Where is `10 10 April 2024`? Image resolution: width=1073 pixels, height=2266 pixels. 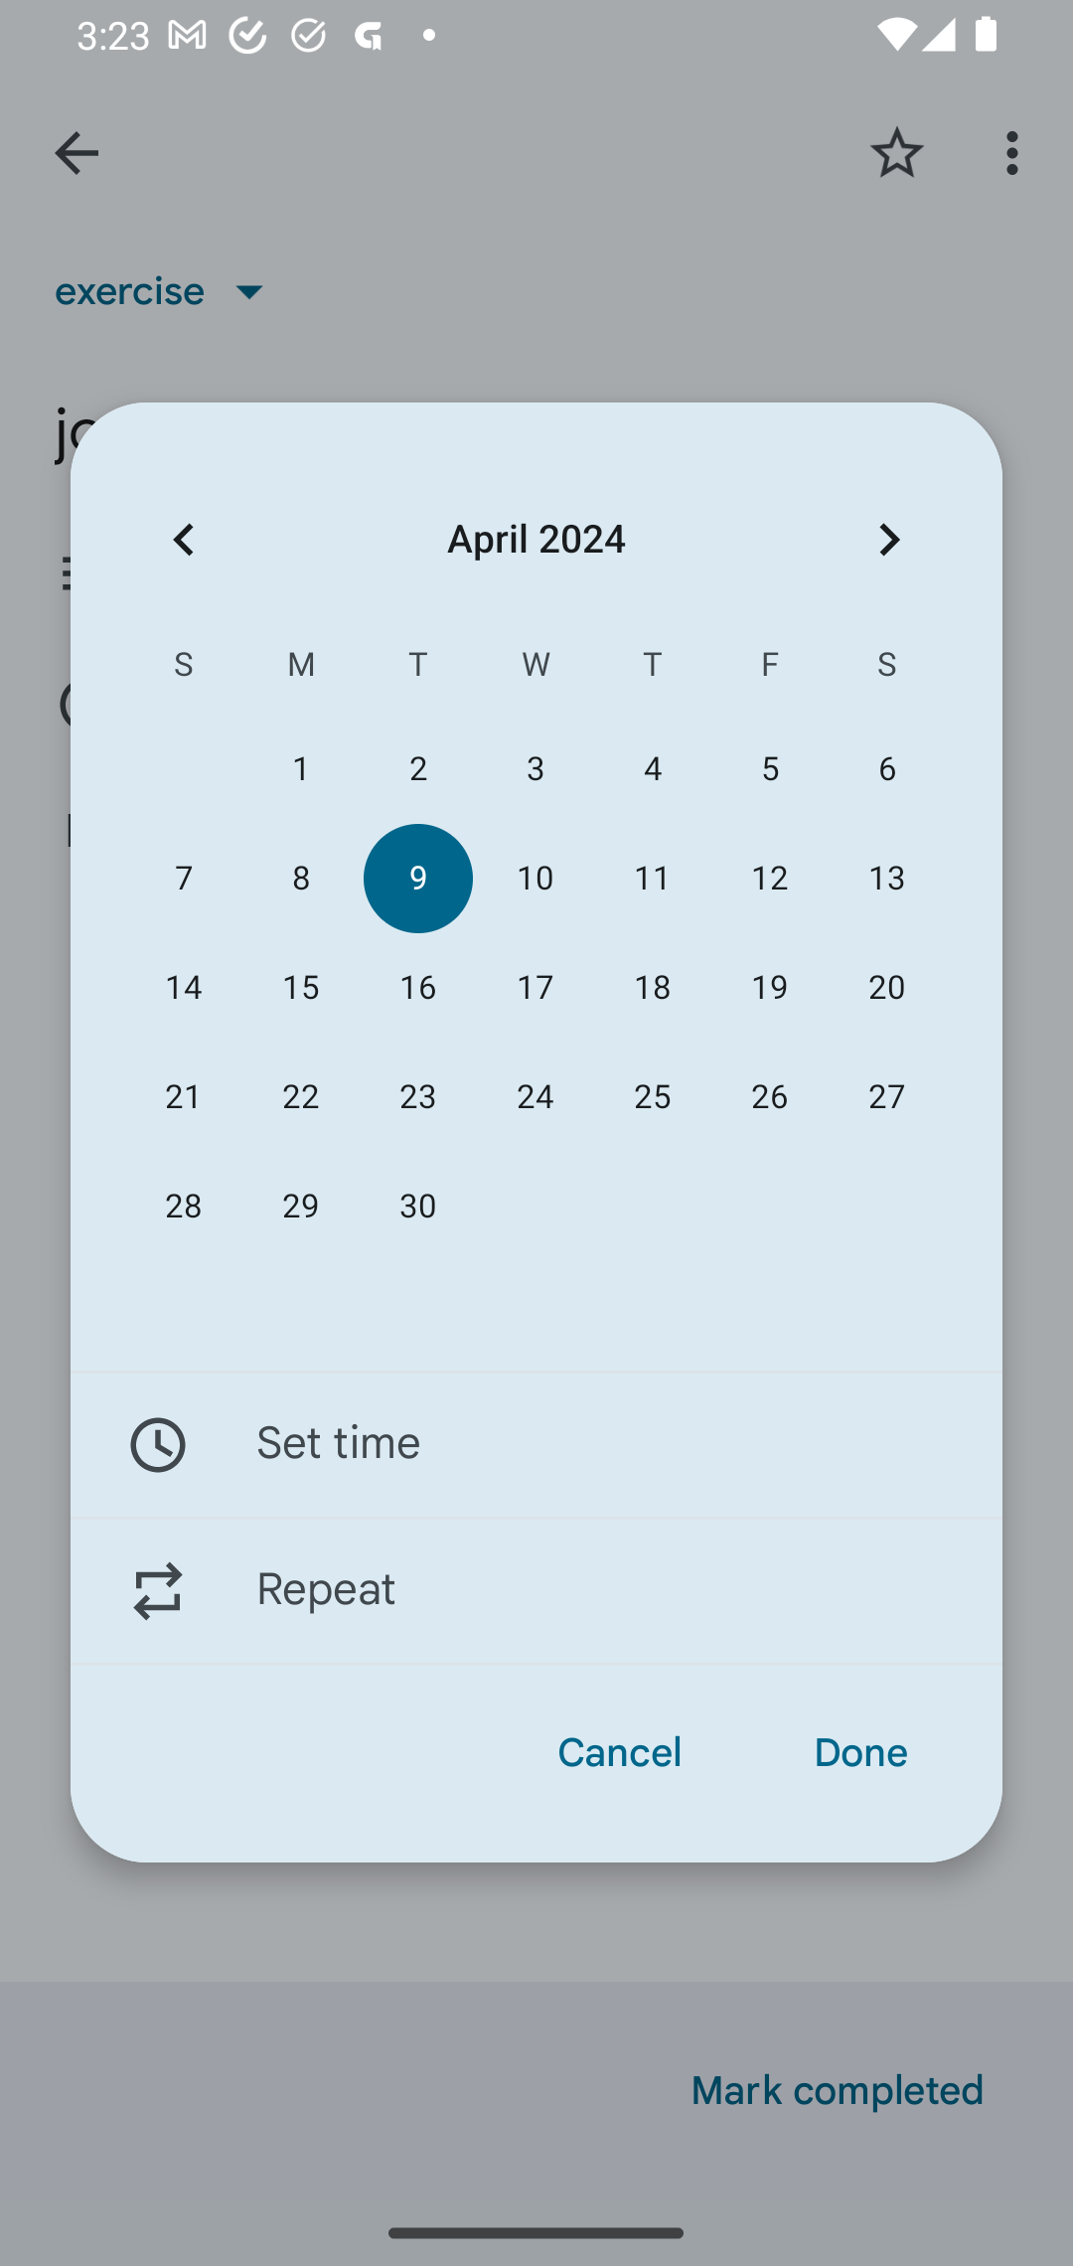
10 10 April 2024 is located at coordinates (535, 879).